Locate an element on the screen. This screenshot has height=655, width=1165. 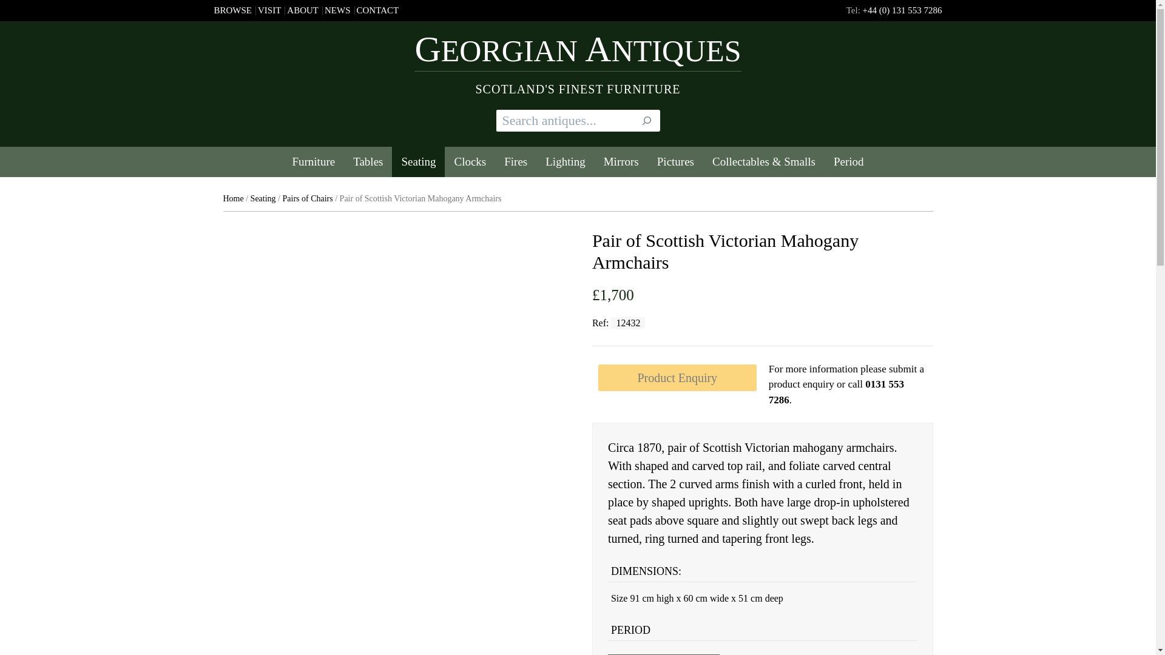
BROWSE is located at coordinates (232, 10).